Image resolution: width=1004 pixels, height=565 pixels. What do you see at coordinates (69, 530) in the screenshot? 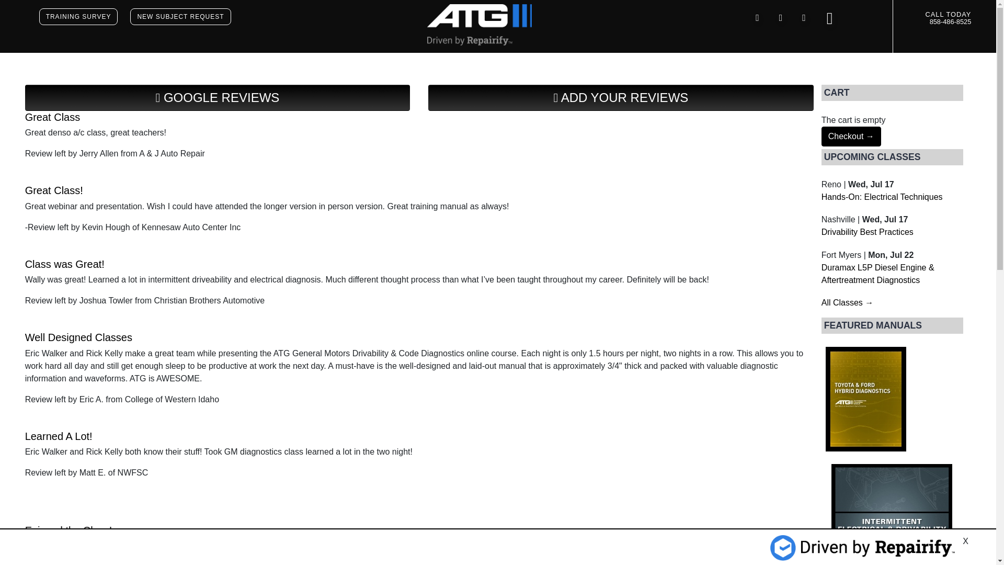
I see `Enjoyed the Class!` at bounding box center [69, 530].